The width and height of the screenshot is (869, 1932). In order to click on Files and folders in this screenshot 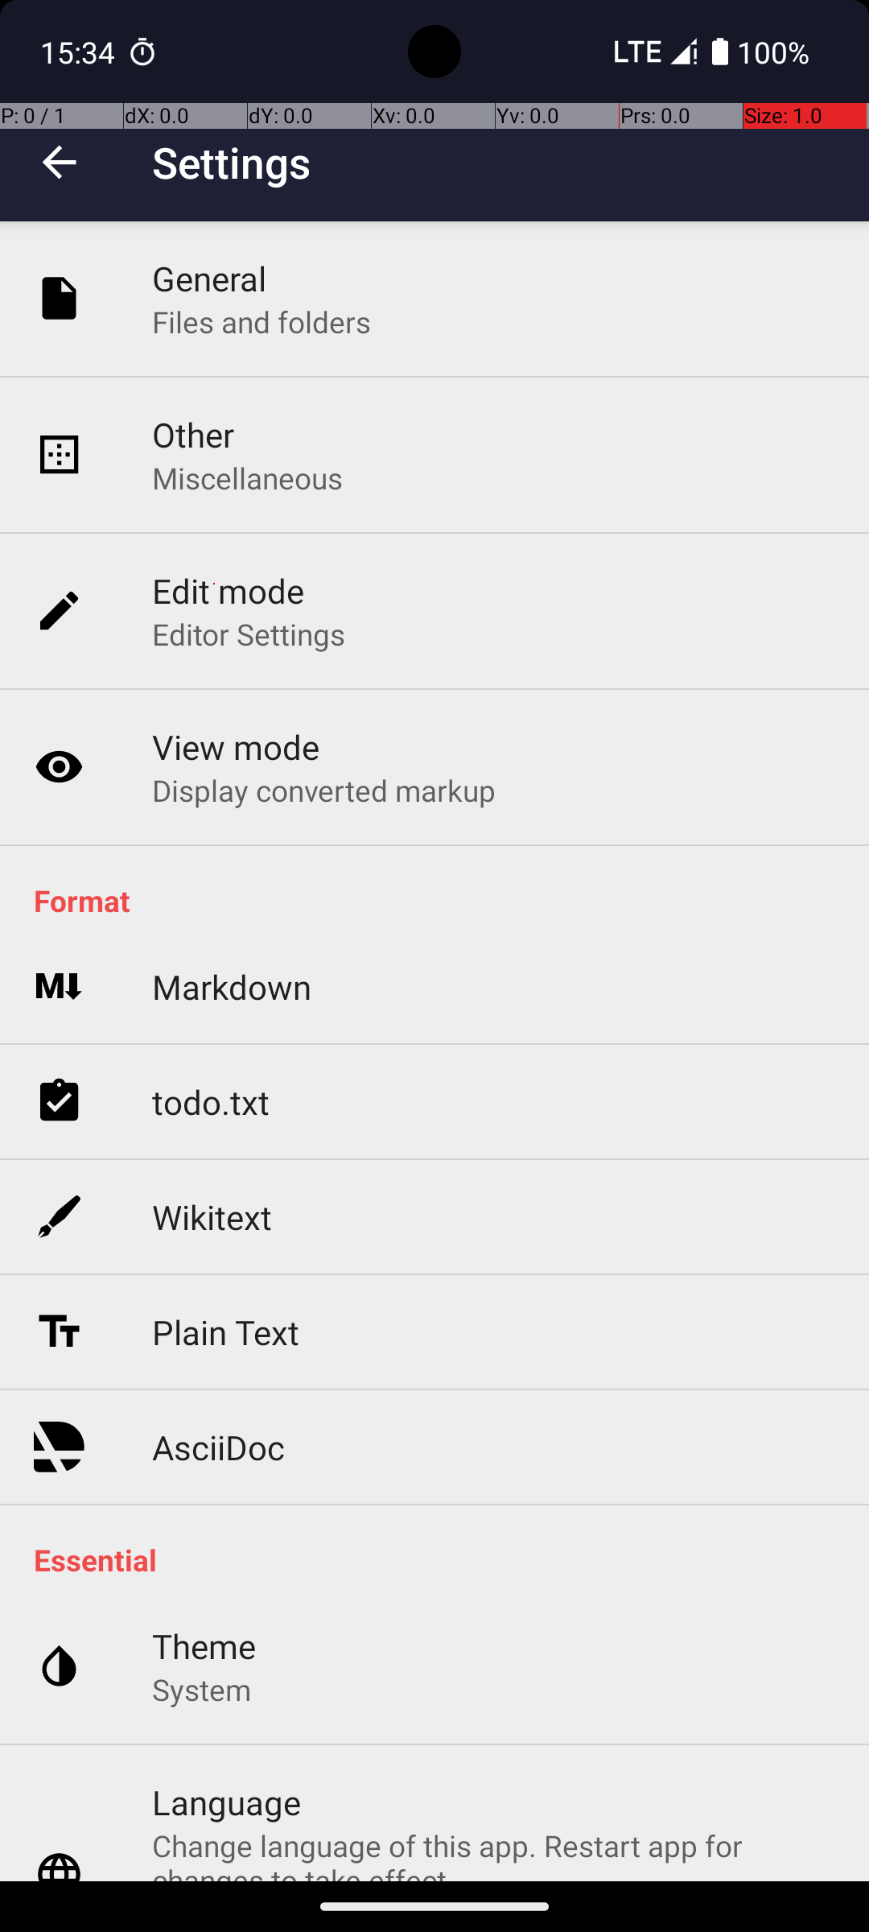, I will do `click(262, 322)`.